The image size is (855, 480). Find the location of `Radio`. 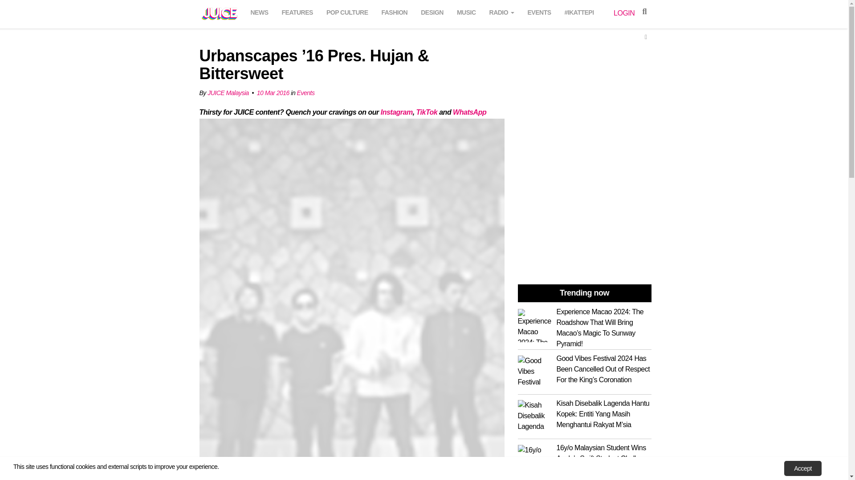

Radio is located at coordinates (501, 11).